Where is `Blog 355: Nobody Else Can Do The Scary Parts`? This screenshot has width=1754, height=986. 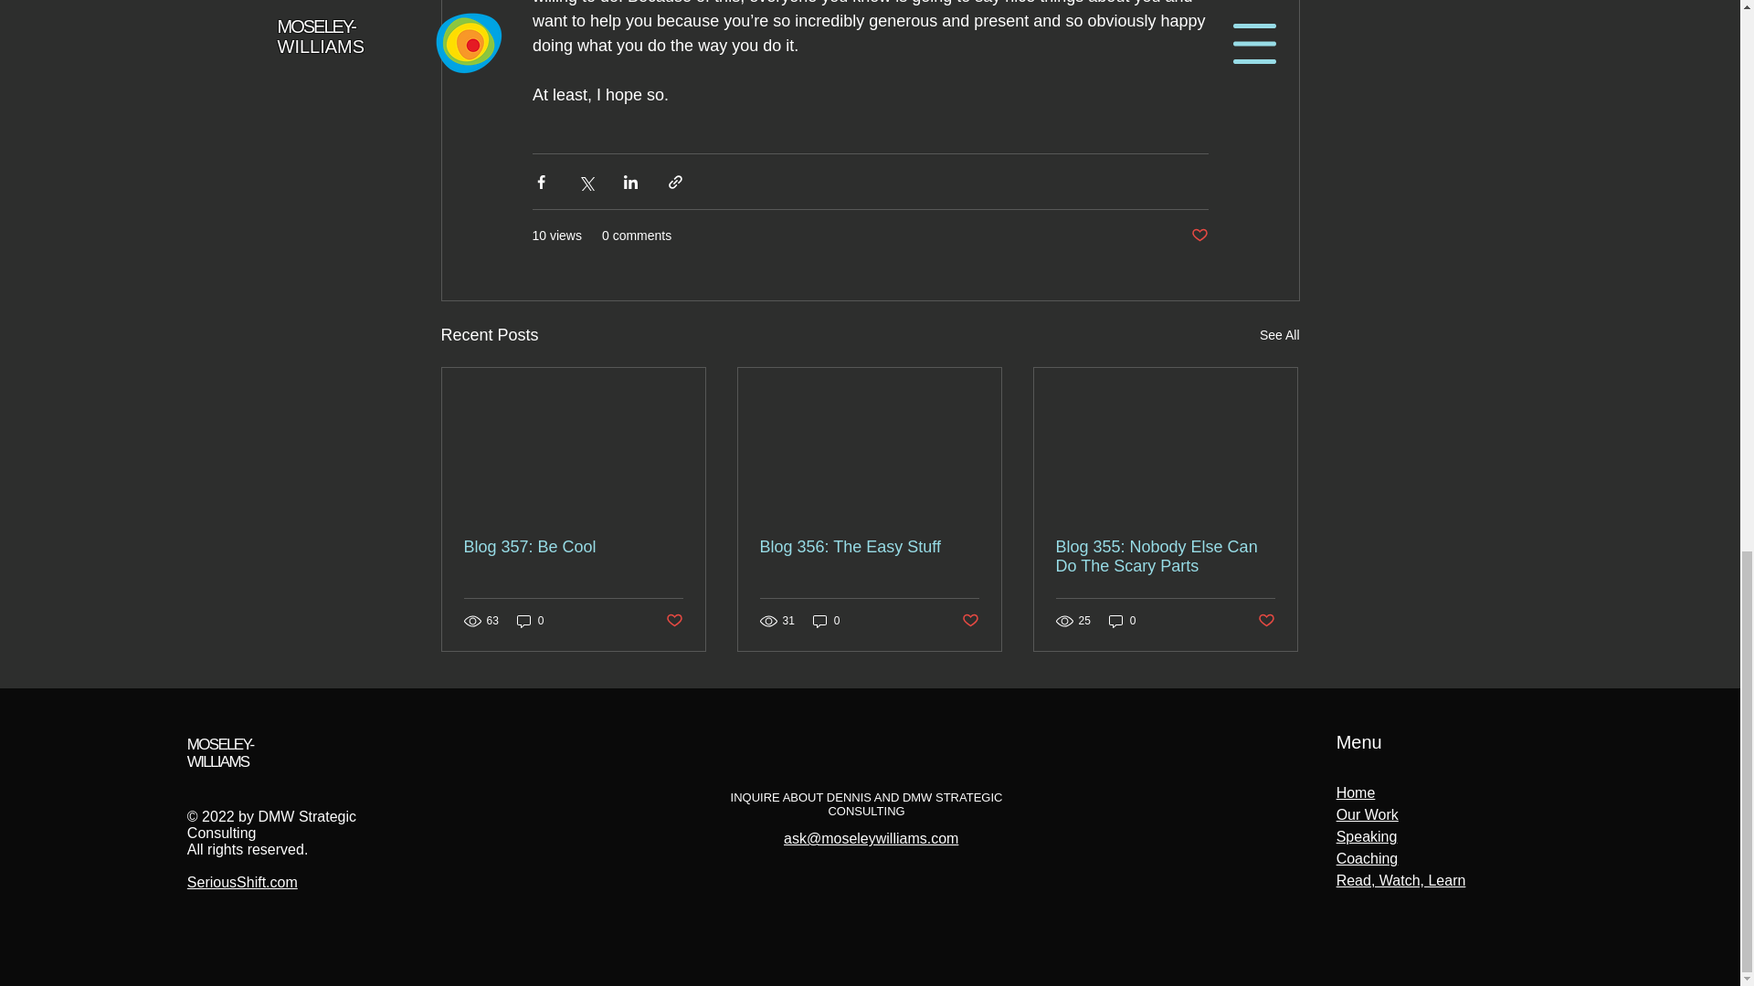
Blog 355: Nobody Else Can Do The Scary Parts is located at coordinates (1165, 556).